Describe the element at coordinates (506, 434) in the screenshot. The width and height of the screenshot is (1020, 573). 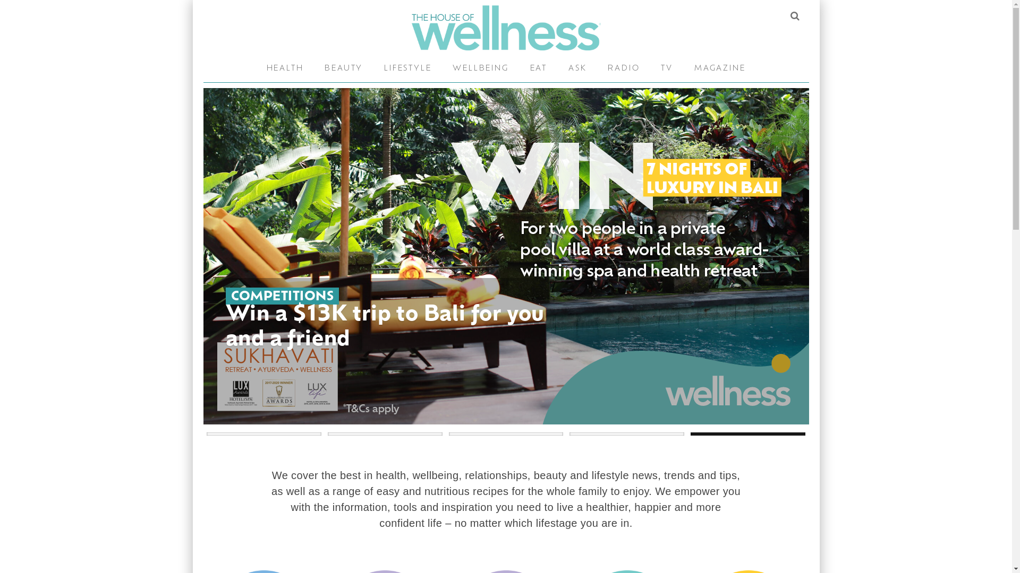
I see `3` at that location.